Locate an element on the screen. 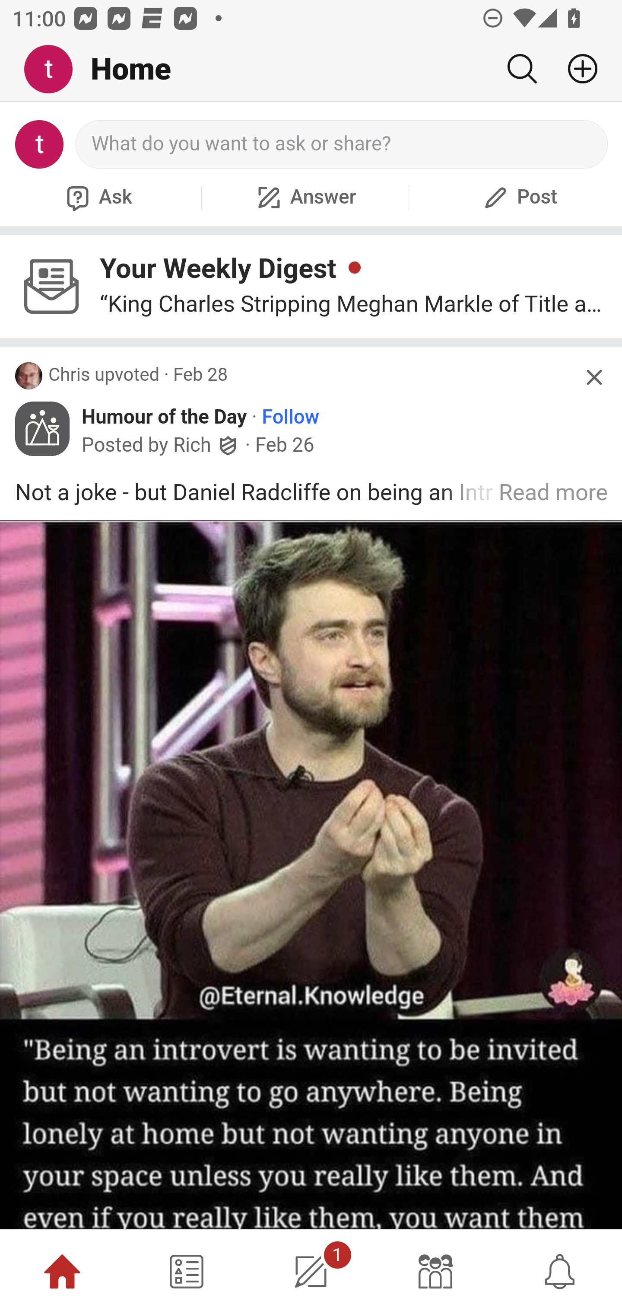 Image resolution: width=622 pixels, height=1314 pixels. What do you want to ask or share? is located at coordinates (342, 144).